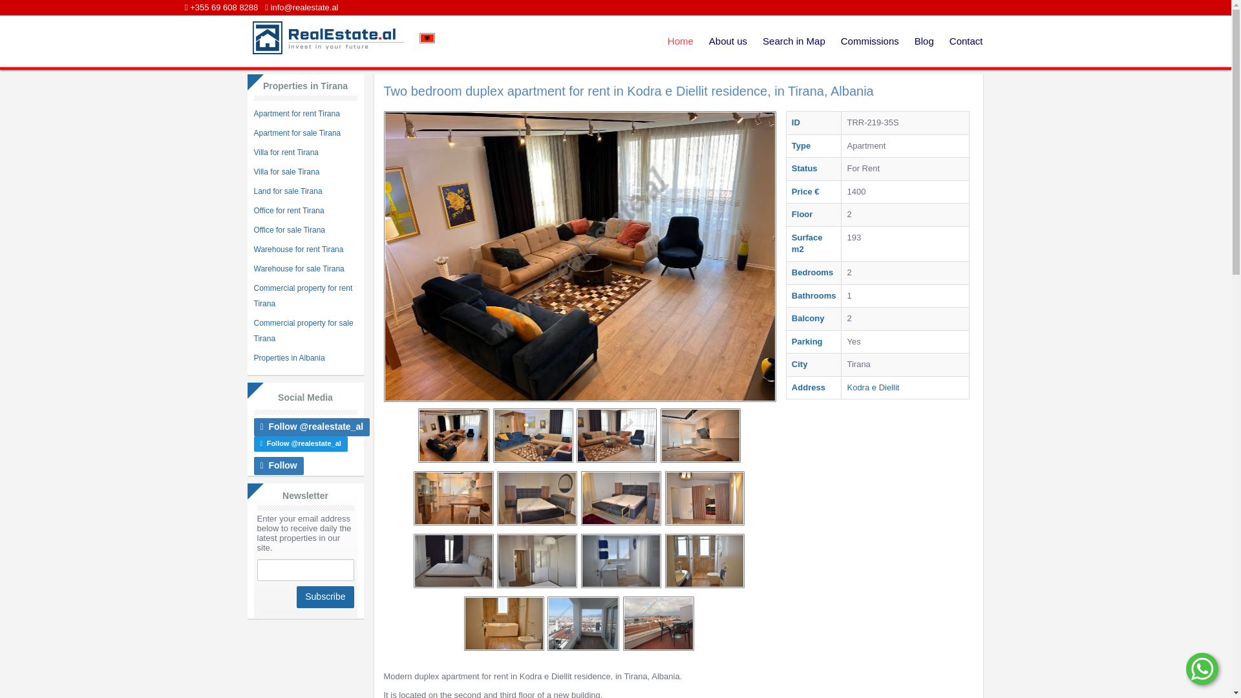  What do you see at coordinates (583, 623) in the screenshot?
I see `Image` at bounding box center [583, 623].